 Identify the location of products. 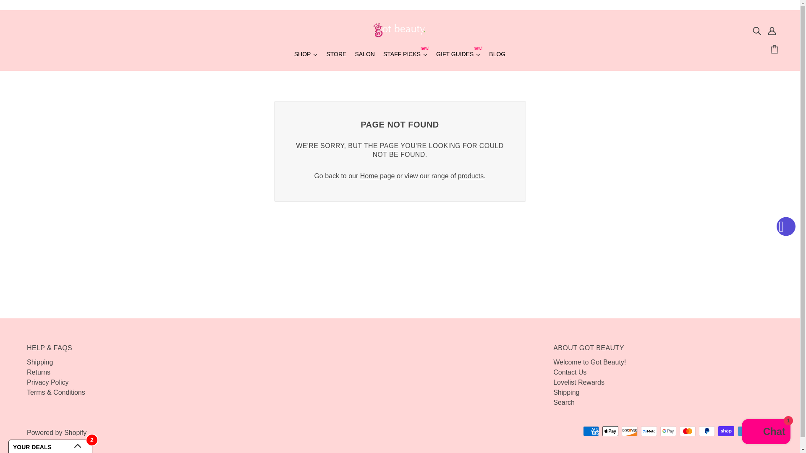
(47, 382).